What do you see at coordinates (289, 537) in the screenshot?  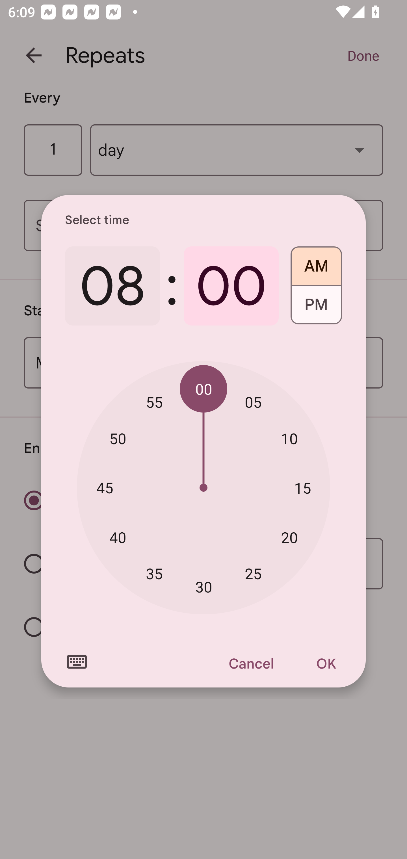 I see `20 20 minutes` at bounding box center [289, 537].